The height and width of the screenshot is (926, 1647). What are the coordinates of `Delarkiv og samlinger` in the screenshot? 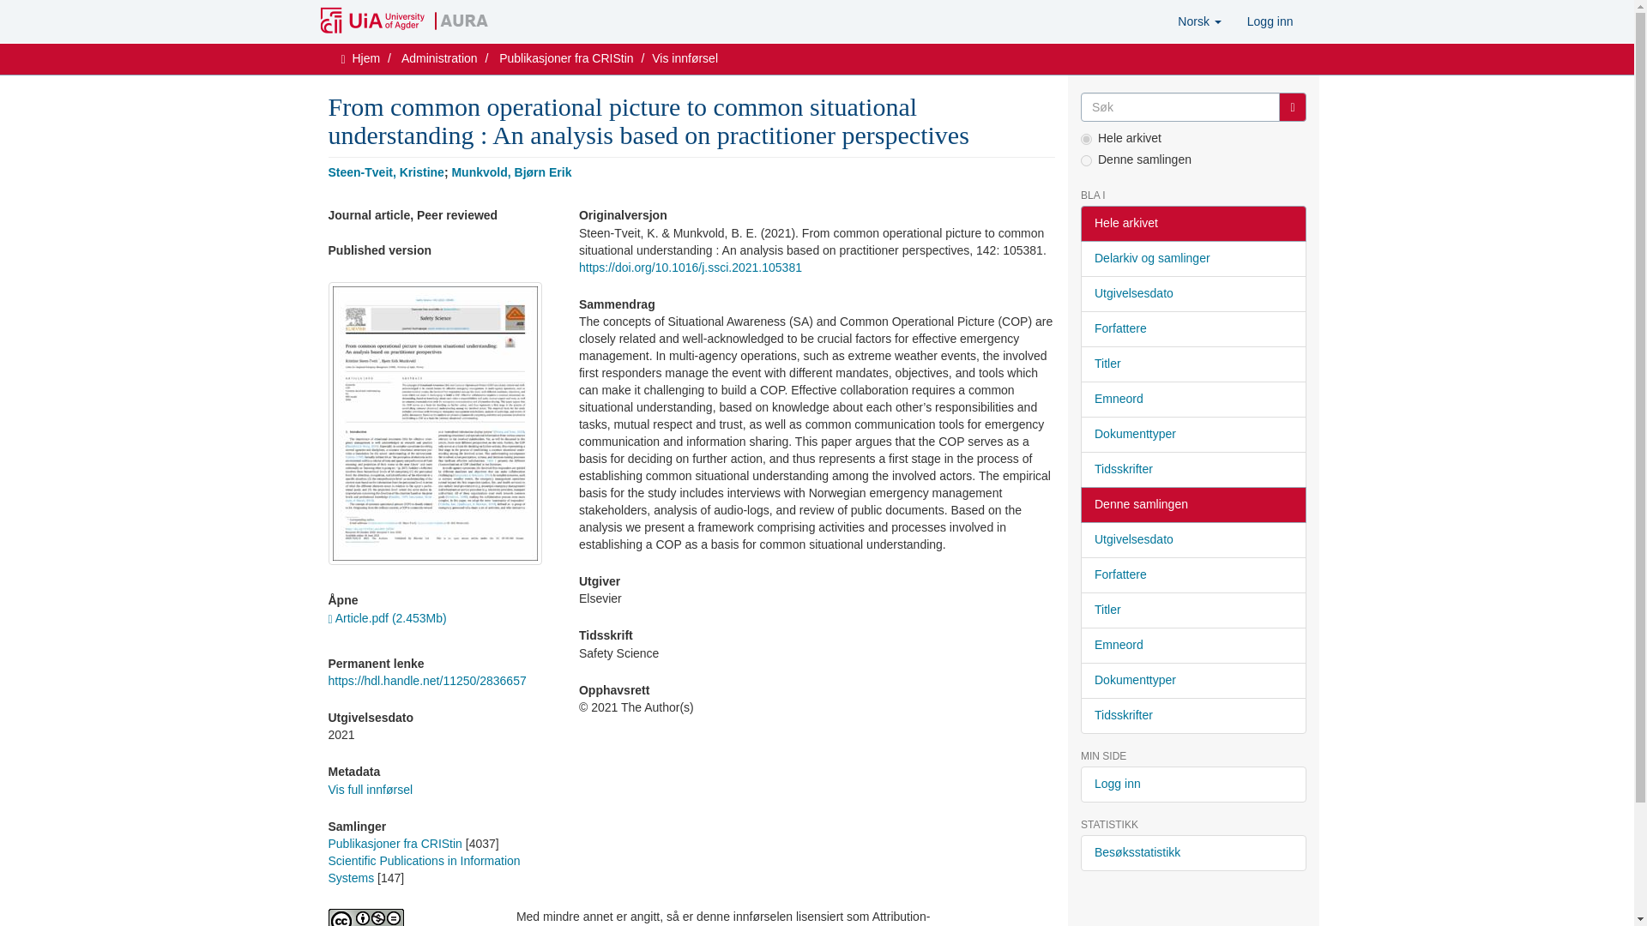 It's located at (1192, 258).